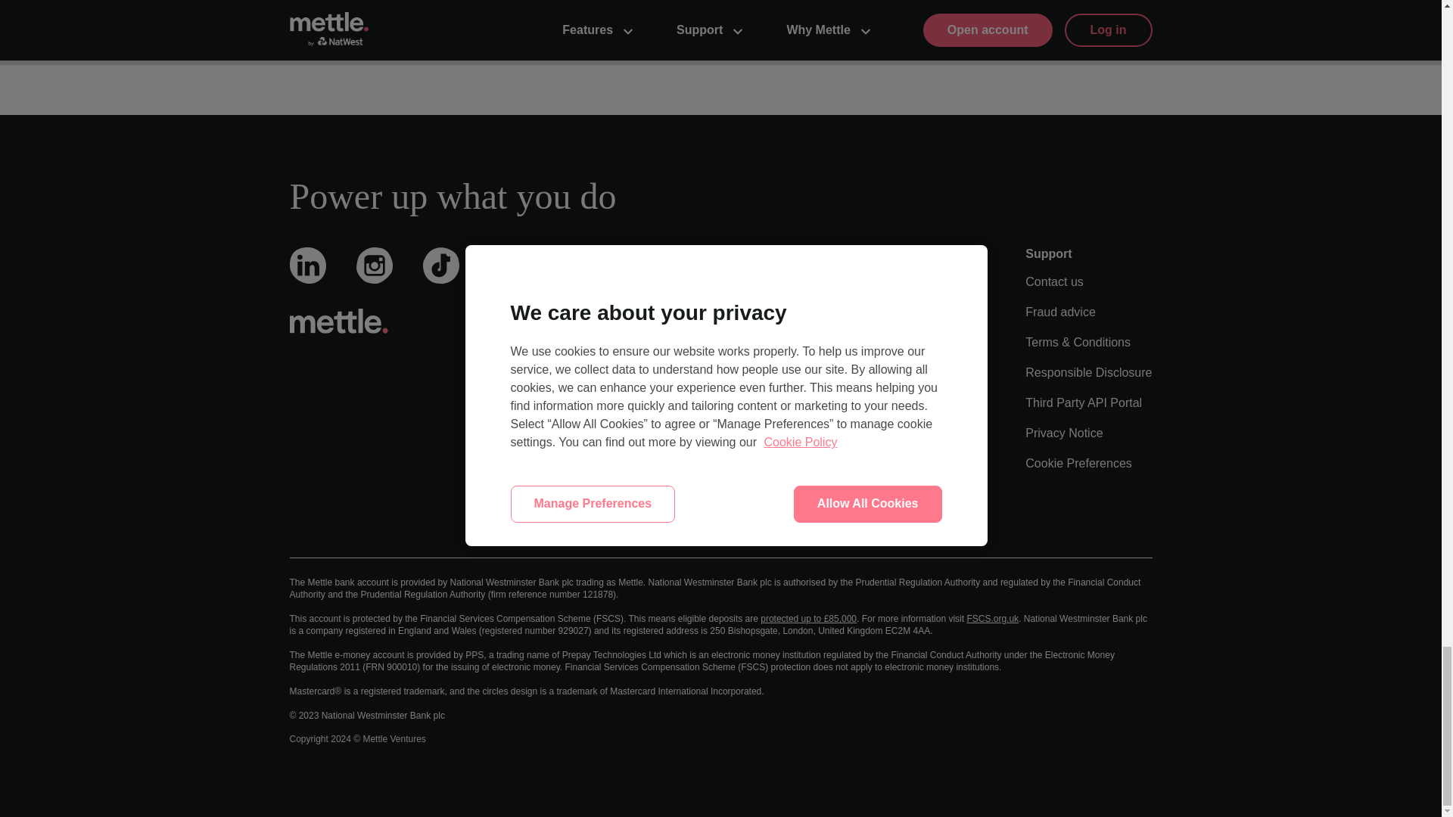 The width and height of the screenshot is (1453, 817). I want to click on Apple Pay, so click(611, 493).